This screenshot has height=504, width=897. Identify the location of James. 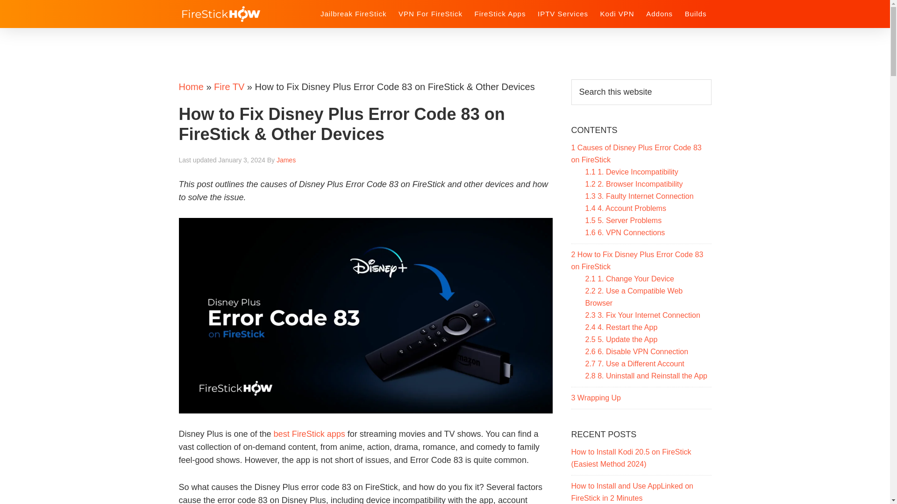
(286, 160).